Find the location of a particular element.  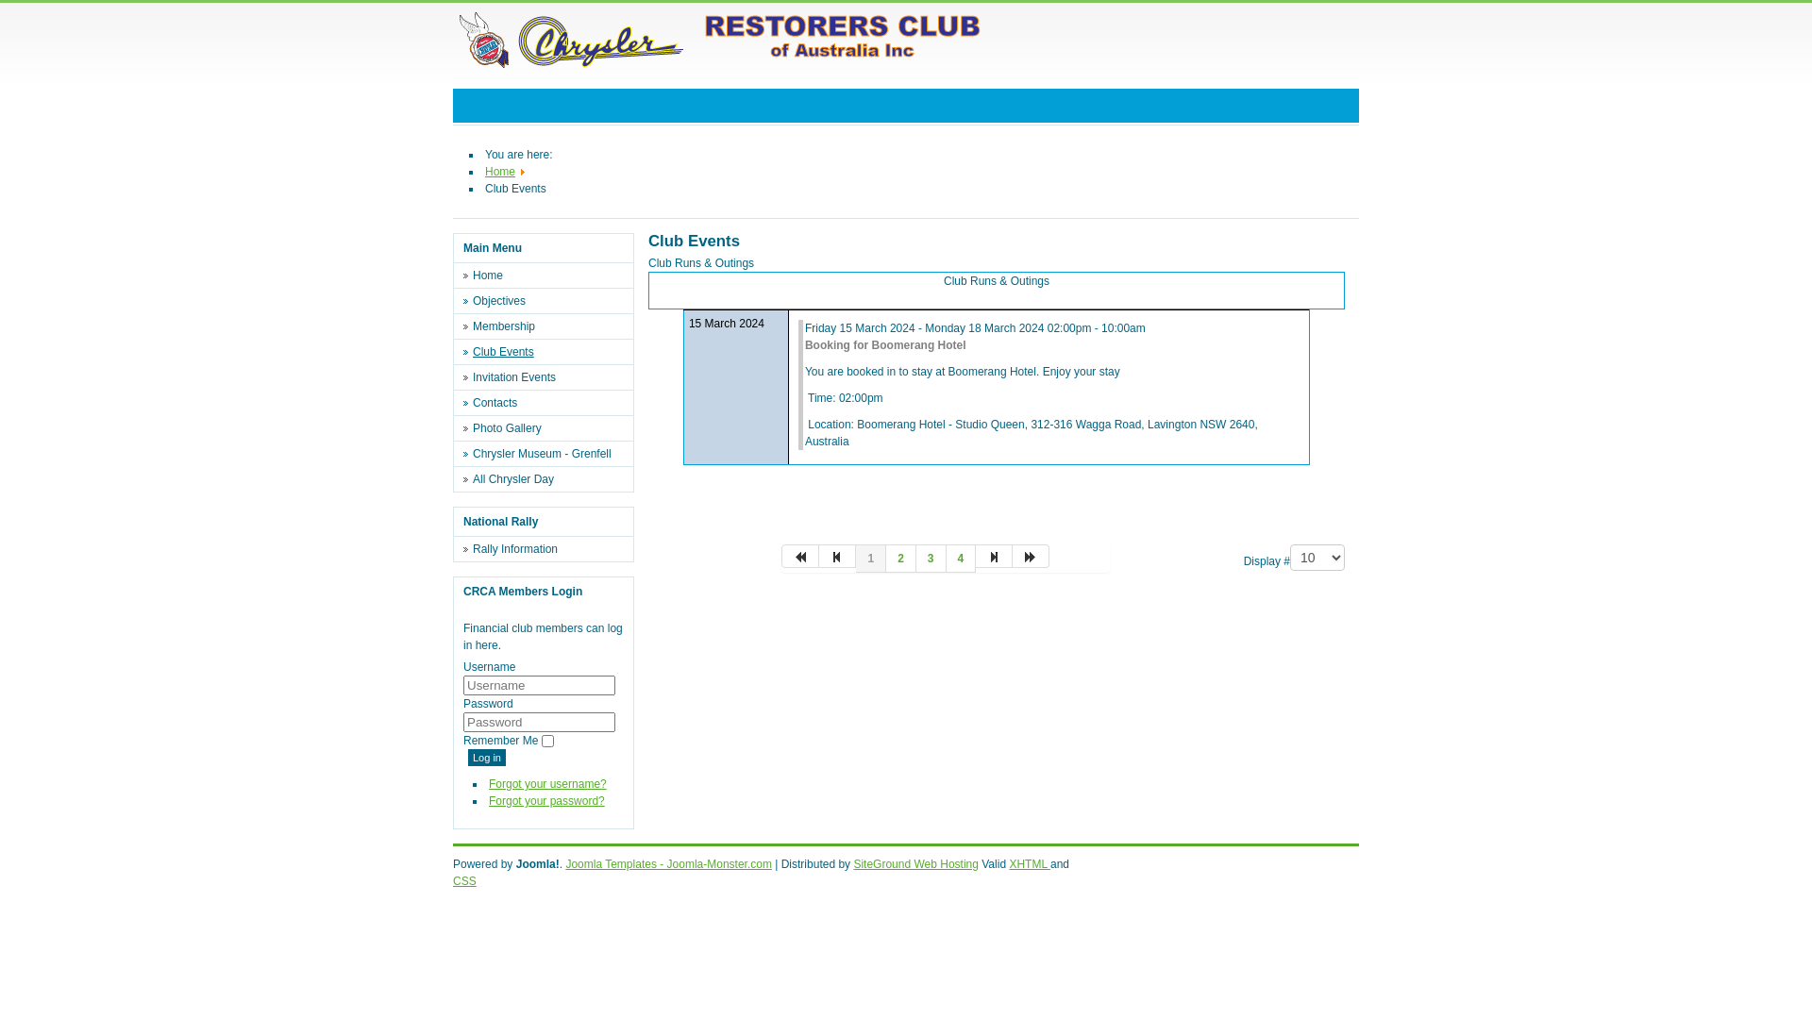

CSS is located at coordinates (464, 881).